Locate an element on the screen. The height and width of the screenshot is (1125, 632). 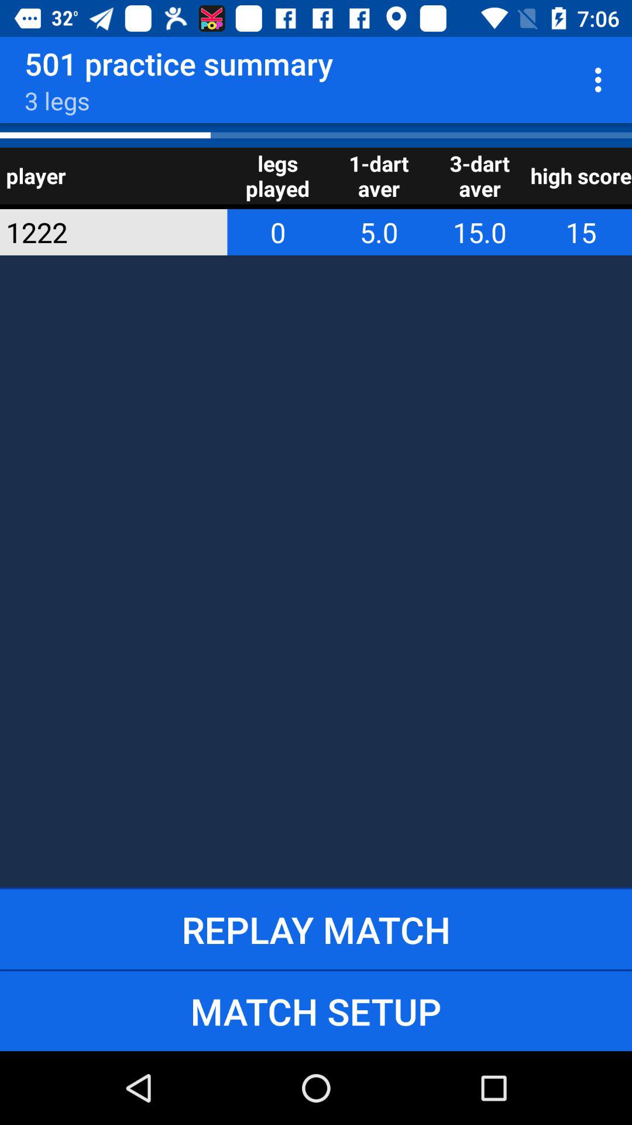
select item to the right of 501 practice summary is located at coordinates (602, 80).